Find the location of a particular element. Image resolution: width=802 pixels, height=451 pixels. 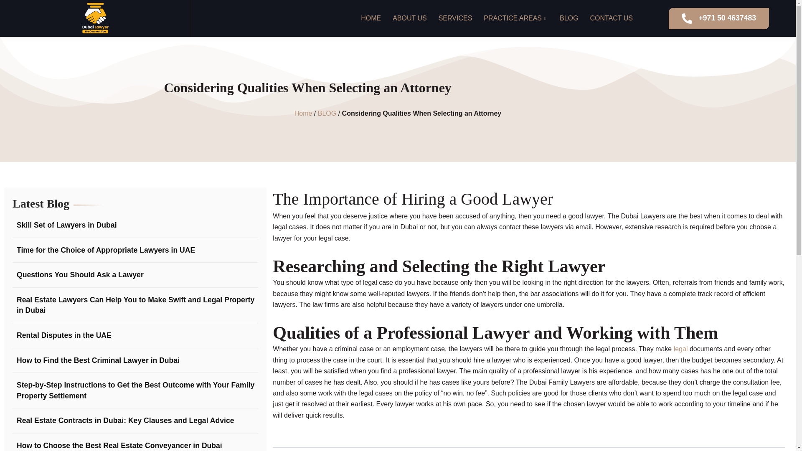

How to Find the Best Criminal Lawyer in Dubai is located at coordinates (96, 361).